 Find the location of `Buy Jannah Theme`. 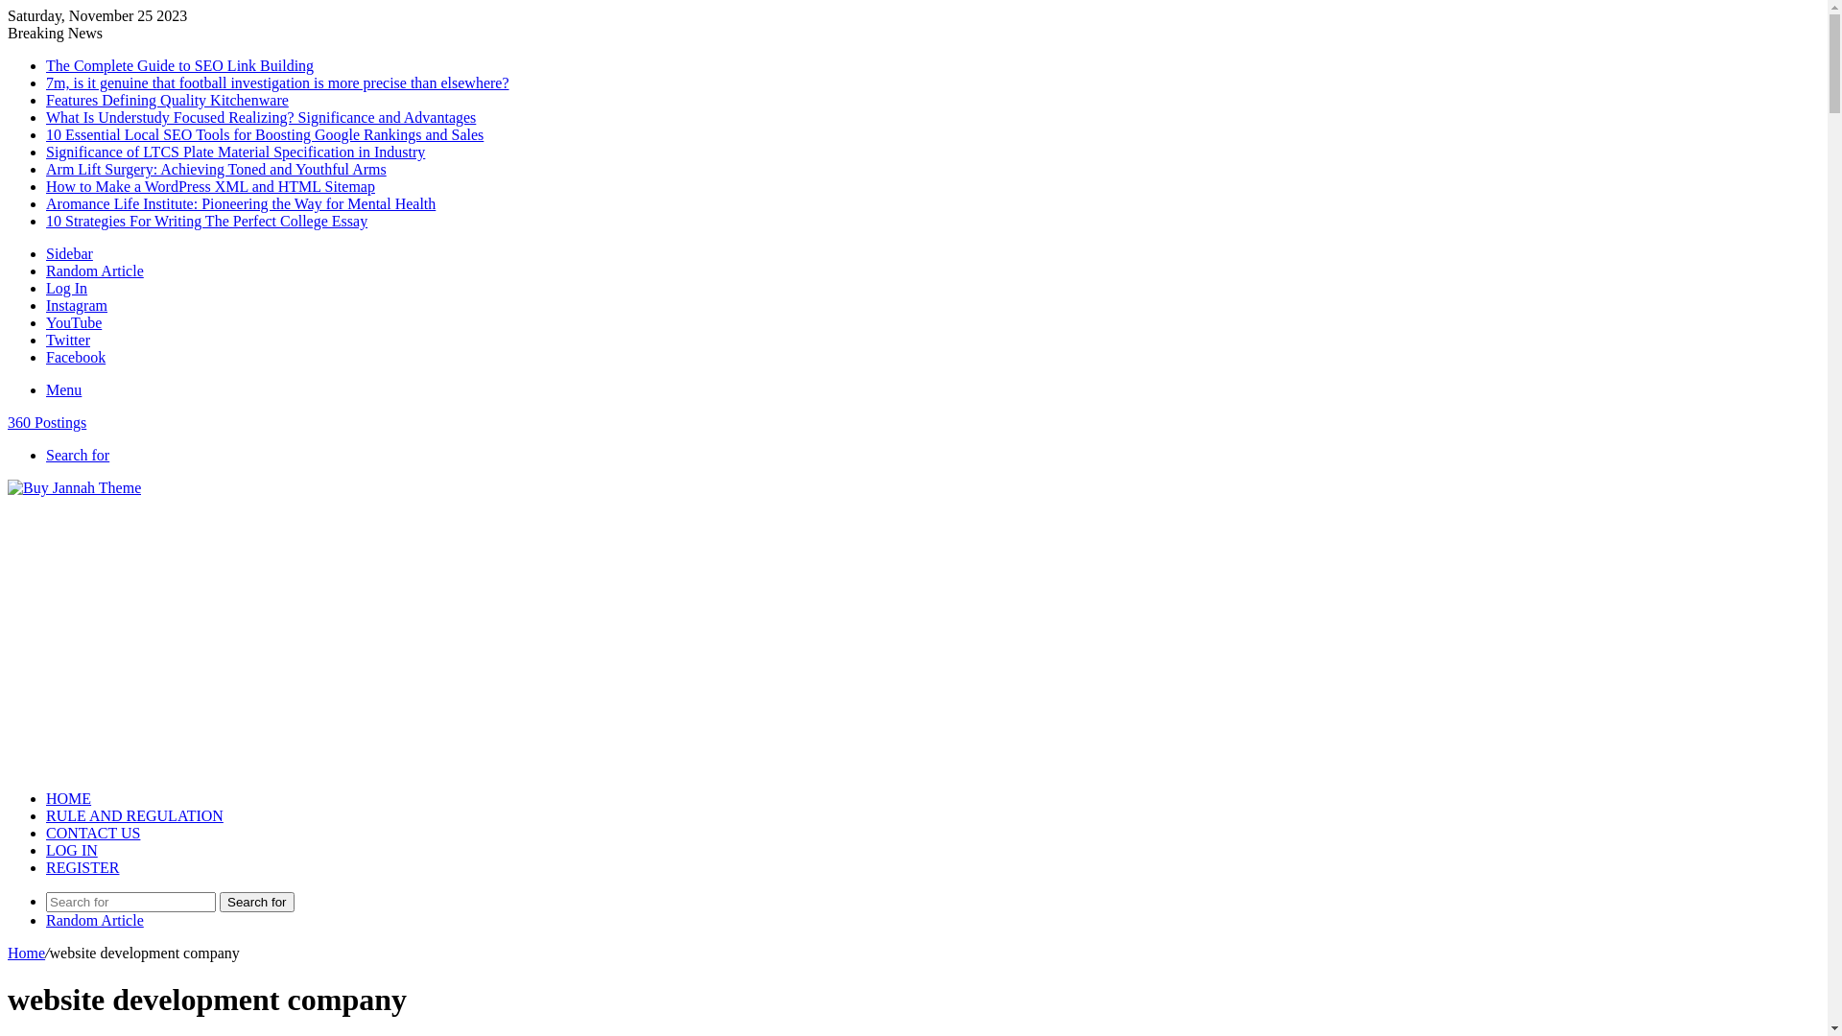

Buy Jannah Theme is located at coordinates (75, 487).